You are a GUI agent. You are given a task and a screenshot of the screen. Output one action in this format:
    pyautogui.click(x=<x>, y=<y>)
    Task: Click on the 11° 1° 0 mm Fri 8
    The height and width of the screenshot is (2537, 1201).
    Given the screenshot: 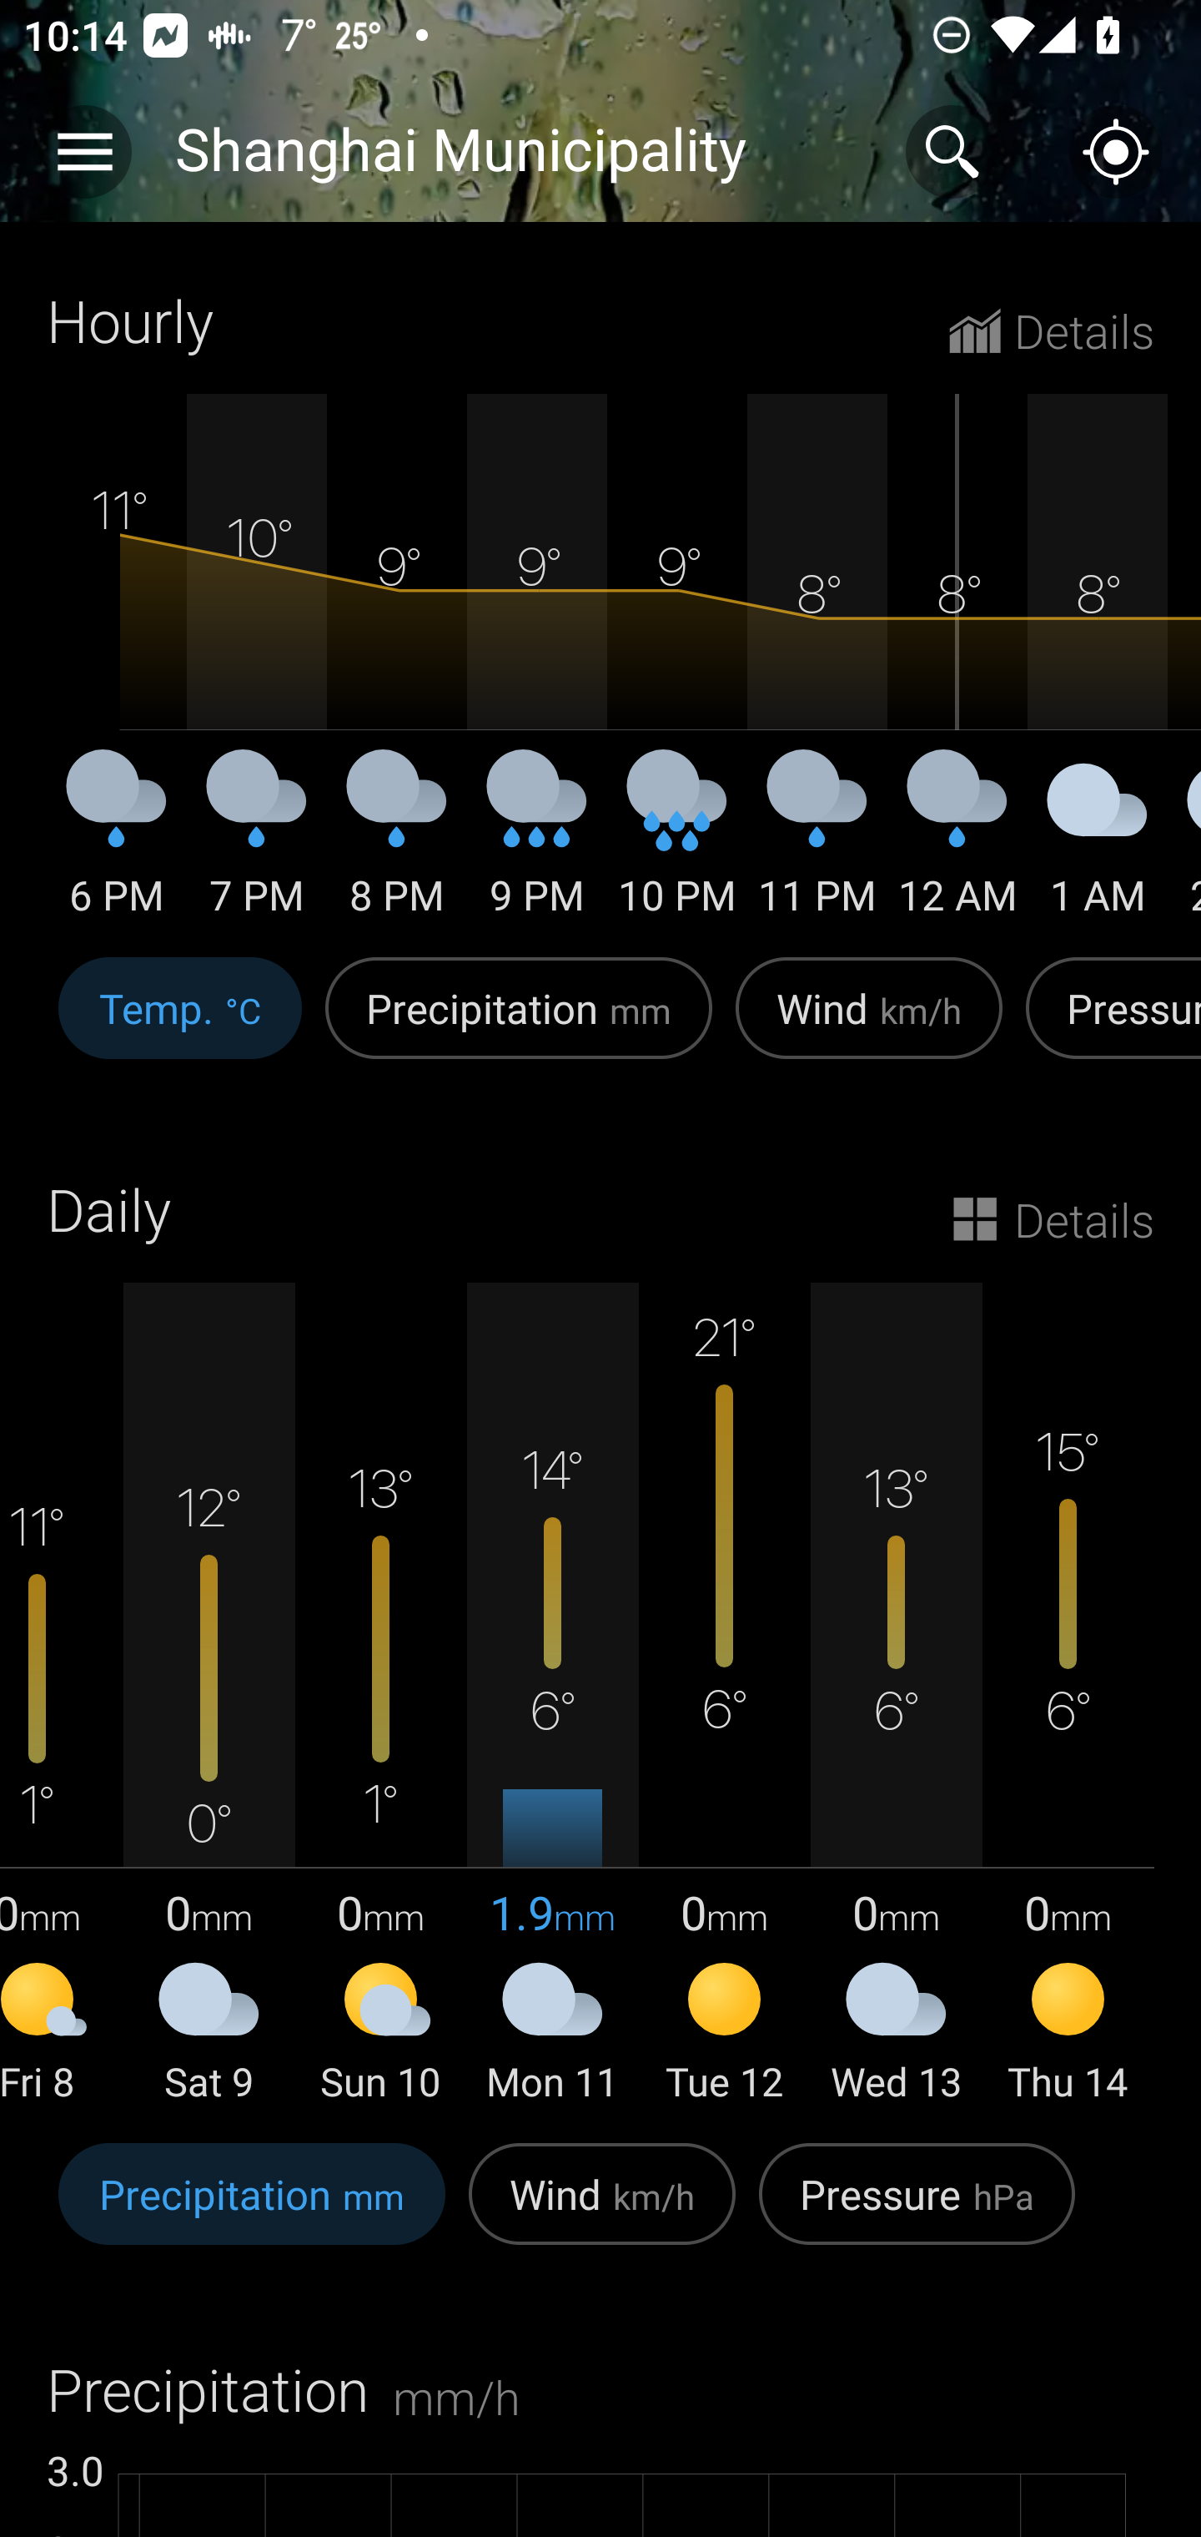 What is the action you would take?
    pyautogui.click(x=62, y=1696)
    